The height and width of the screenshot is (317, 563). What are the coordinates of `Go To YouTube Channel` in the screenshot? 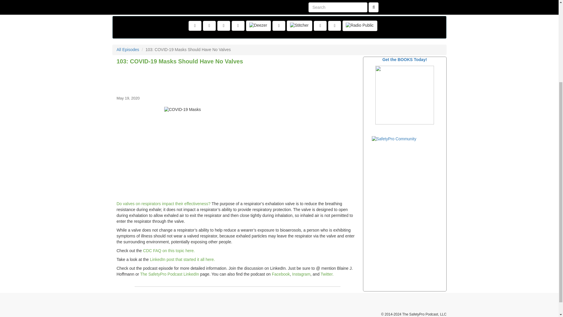 It's located at (335, 26).